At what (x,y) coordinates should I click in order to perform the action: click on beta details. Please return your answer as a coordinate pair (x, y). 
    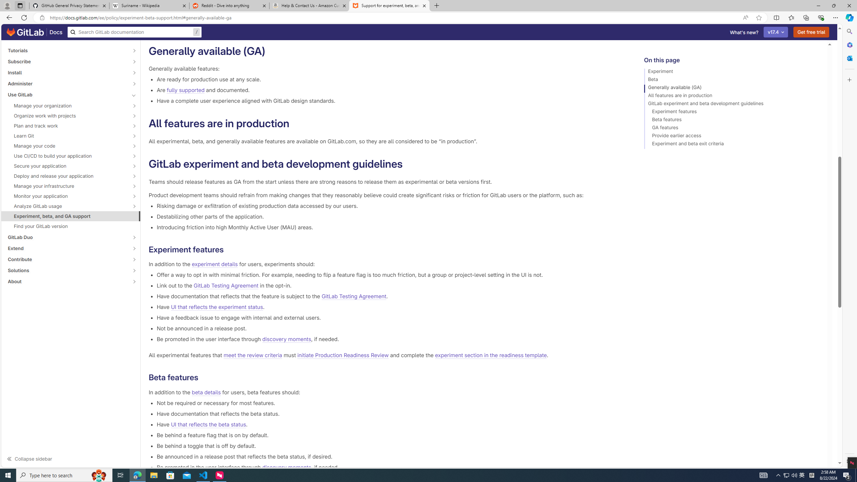
    Looking at the image, I should click on (206, 392).